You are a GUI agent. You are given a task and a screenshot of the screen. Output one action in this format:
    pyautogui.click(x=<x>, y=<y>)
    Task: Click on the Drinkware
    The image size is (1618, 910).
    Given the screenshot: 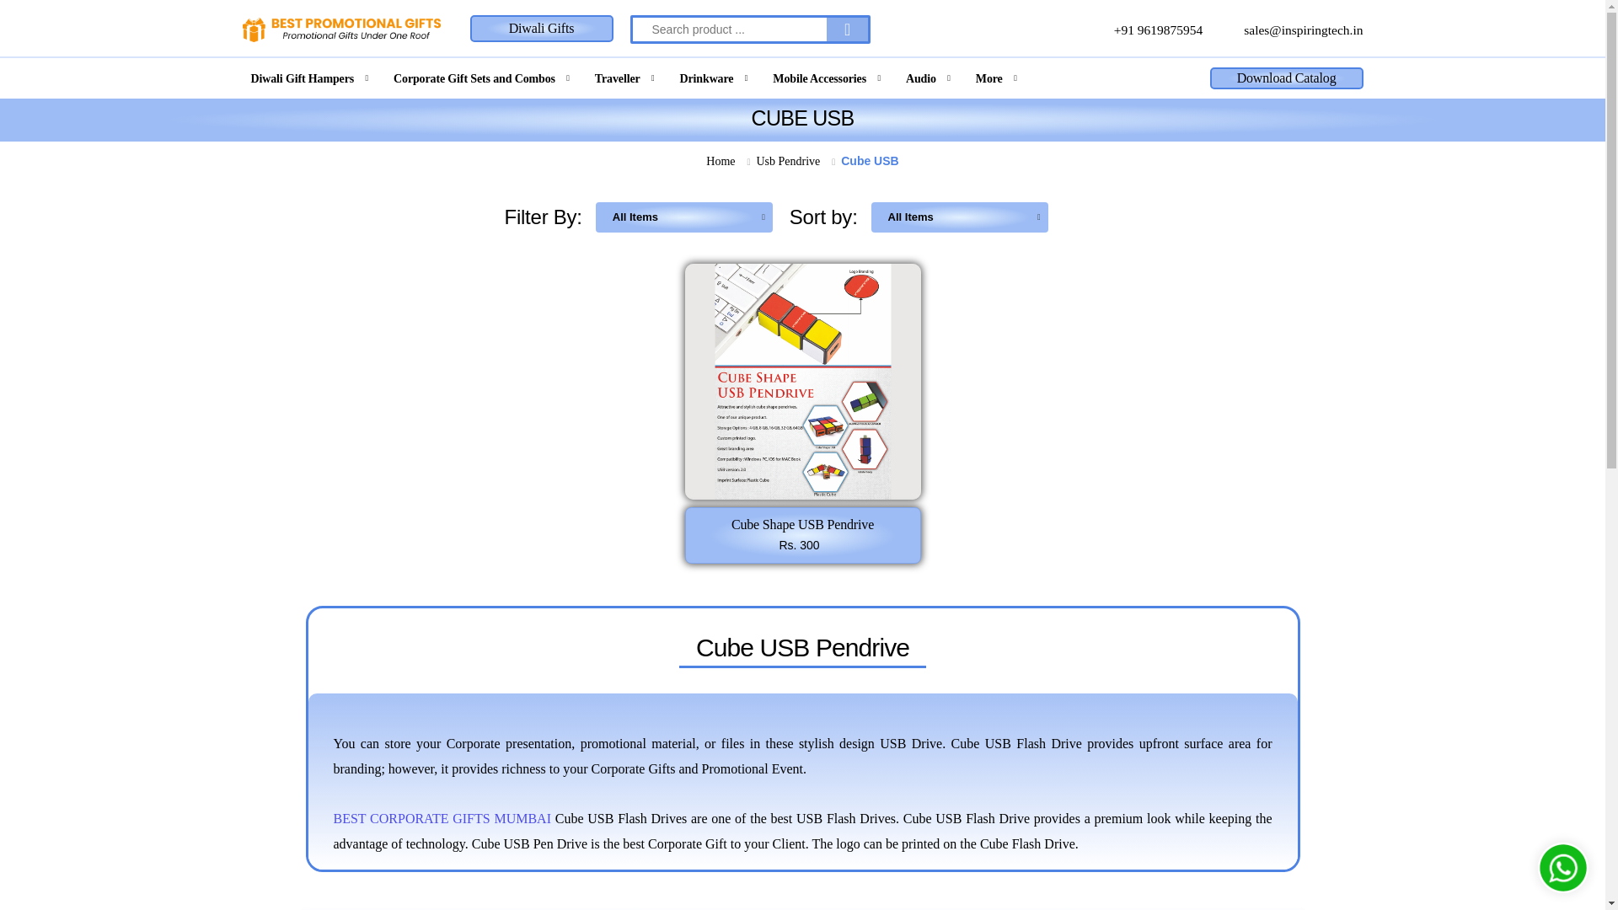 What is the action you would take?
    pyautogui.click(x=715, y=78)
    